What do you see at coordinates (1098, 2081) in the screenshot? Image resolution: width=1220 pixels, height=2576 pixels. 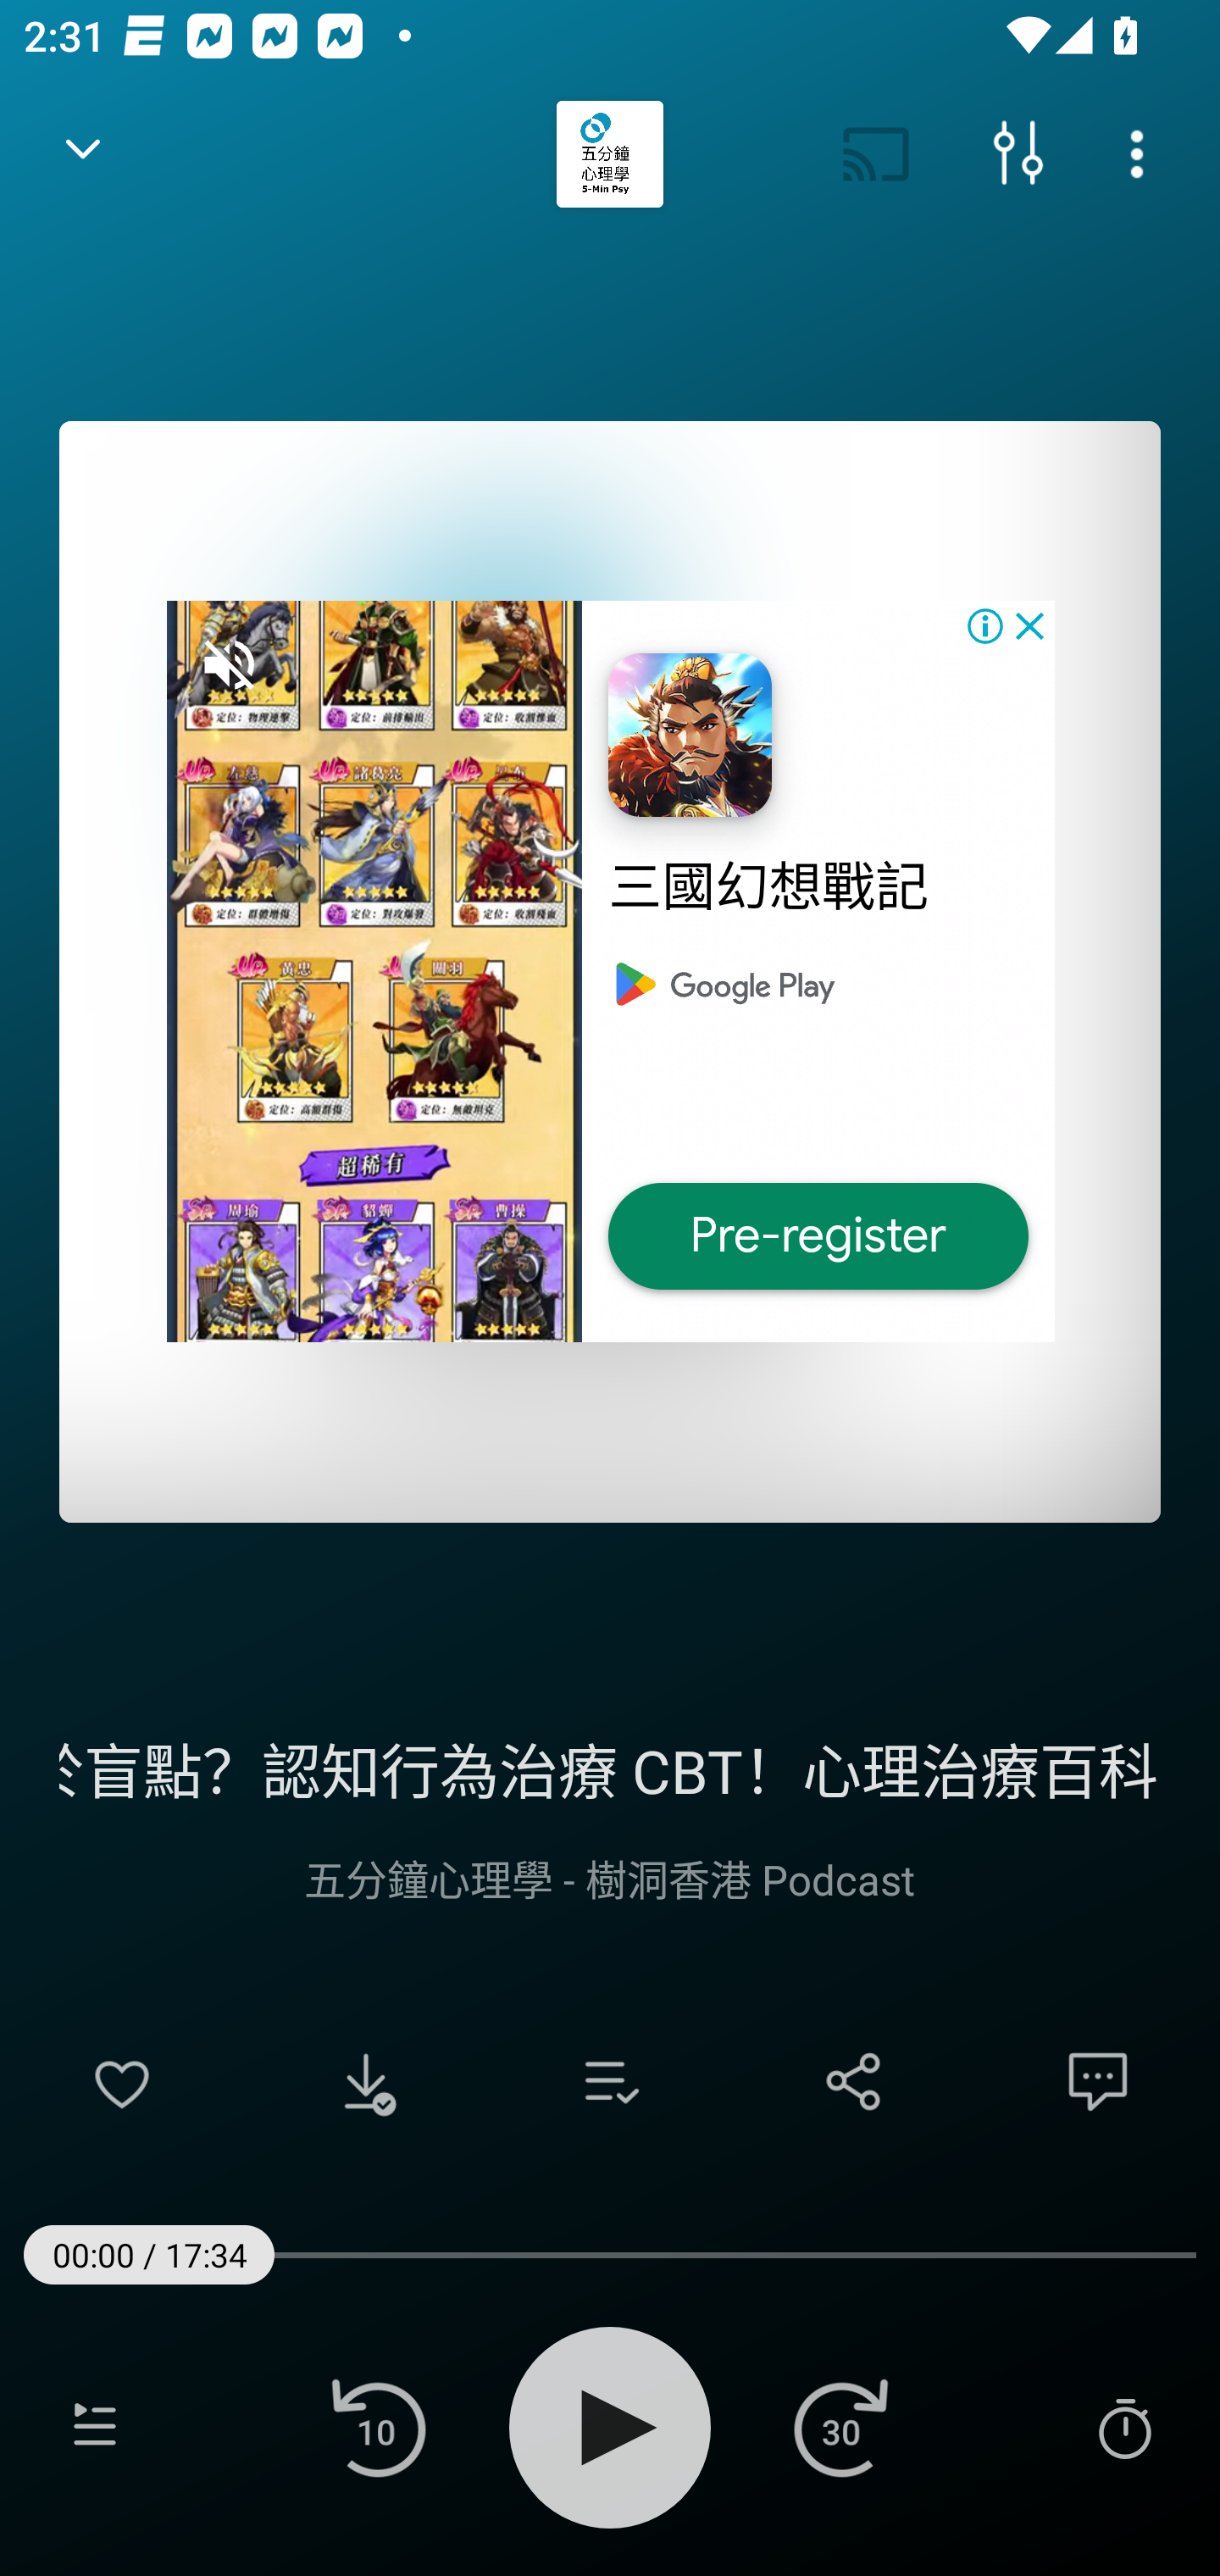 I see `Comments` at bounding box center [1098, 2081].